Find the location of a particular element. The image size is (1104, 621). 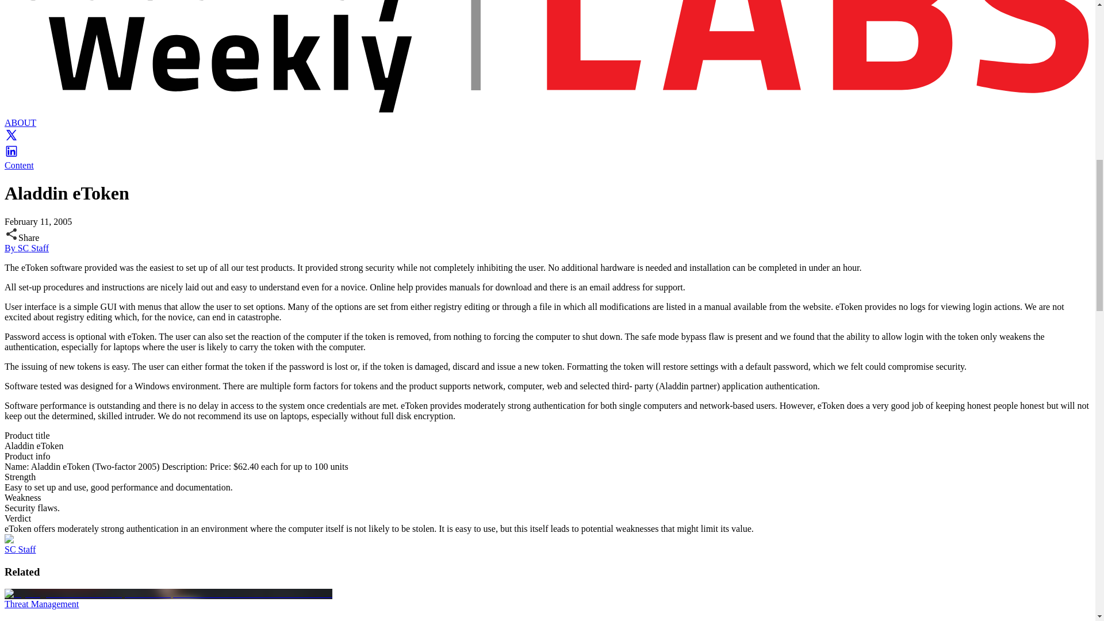

SC Staff is located at coordinates (20, 550).